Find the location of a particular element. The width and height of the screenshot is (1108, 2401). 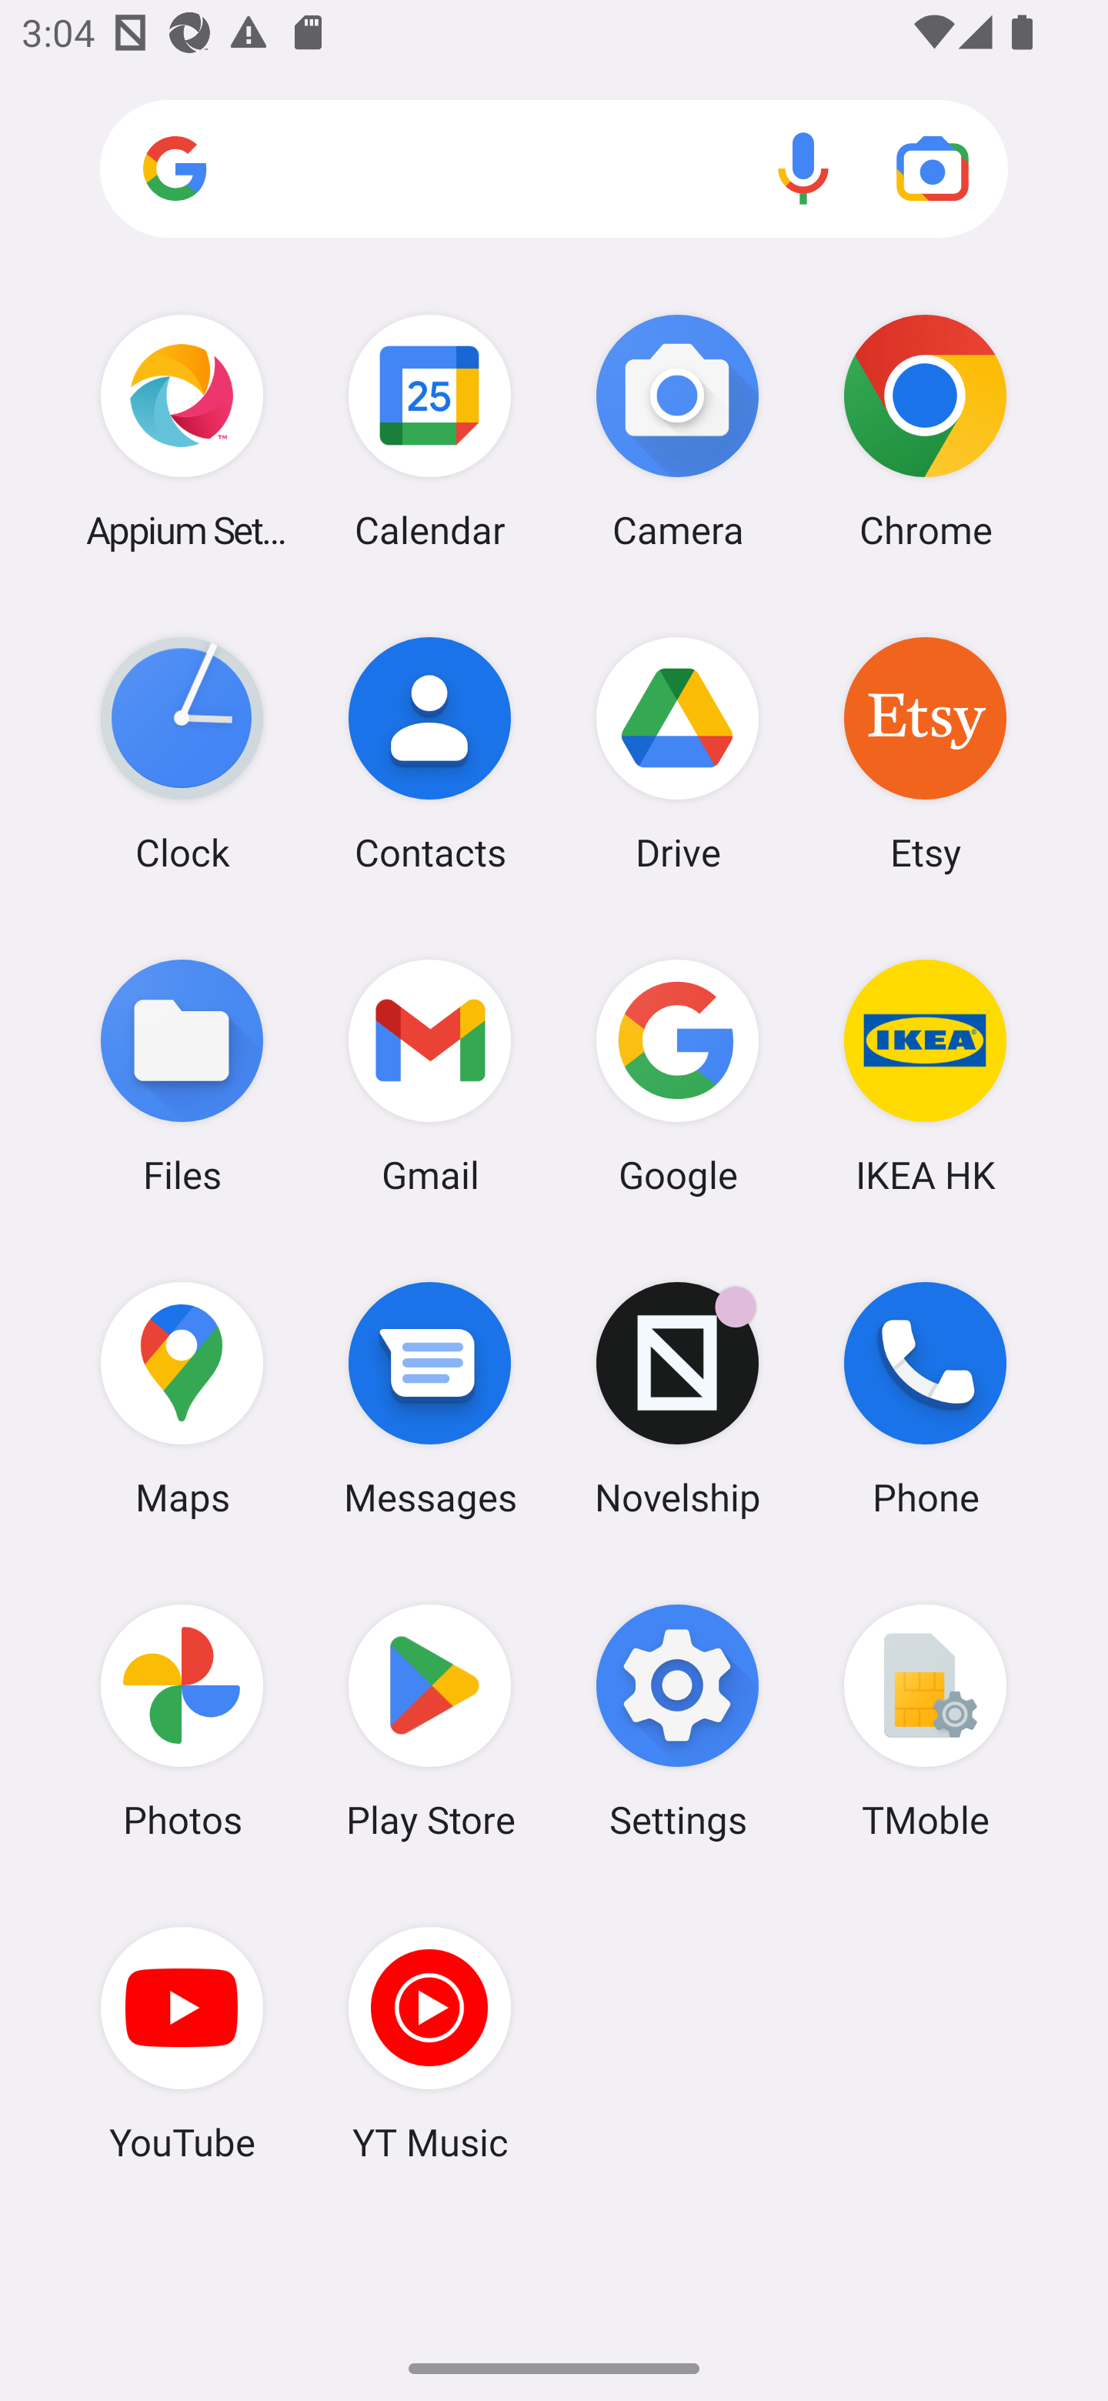

Drive is located at coordinates (678, 753).